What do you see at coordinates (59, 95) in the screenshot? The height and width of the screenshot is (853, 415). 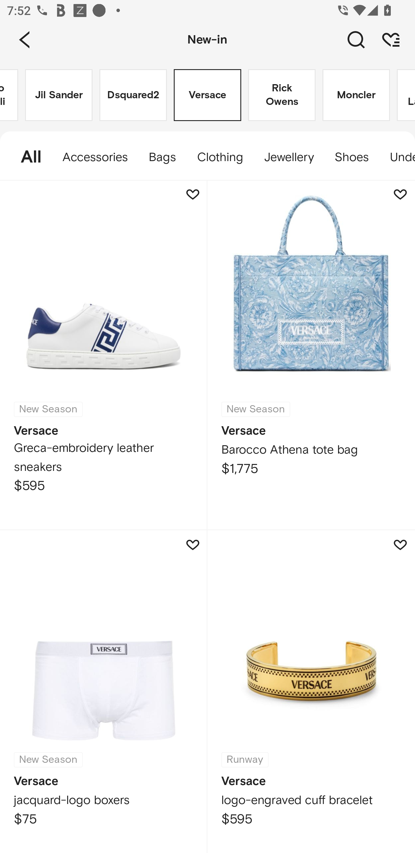 I see `Jil Sander` at bounding box center [59, 95].